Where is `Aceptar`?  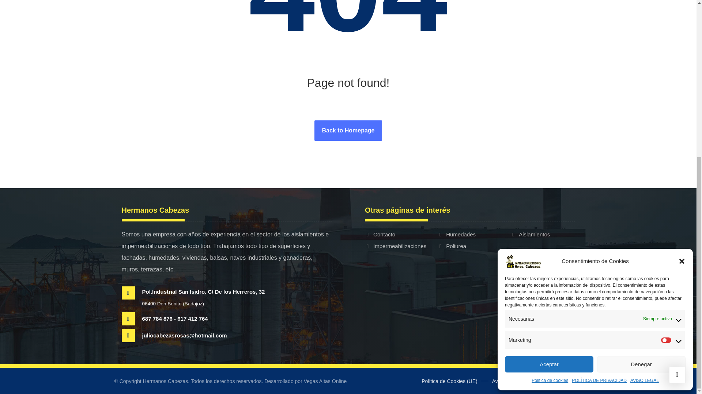 Aceptar is located at coordinates (549, 106).